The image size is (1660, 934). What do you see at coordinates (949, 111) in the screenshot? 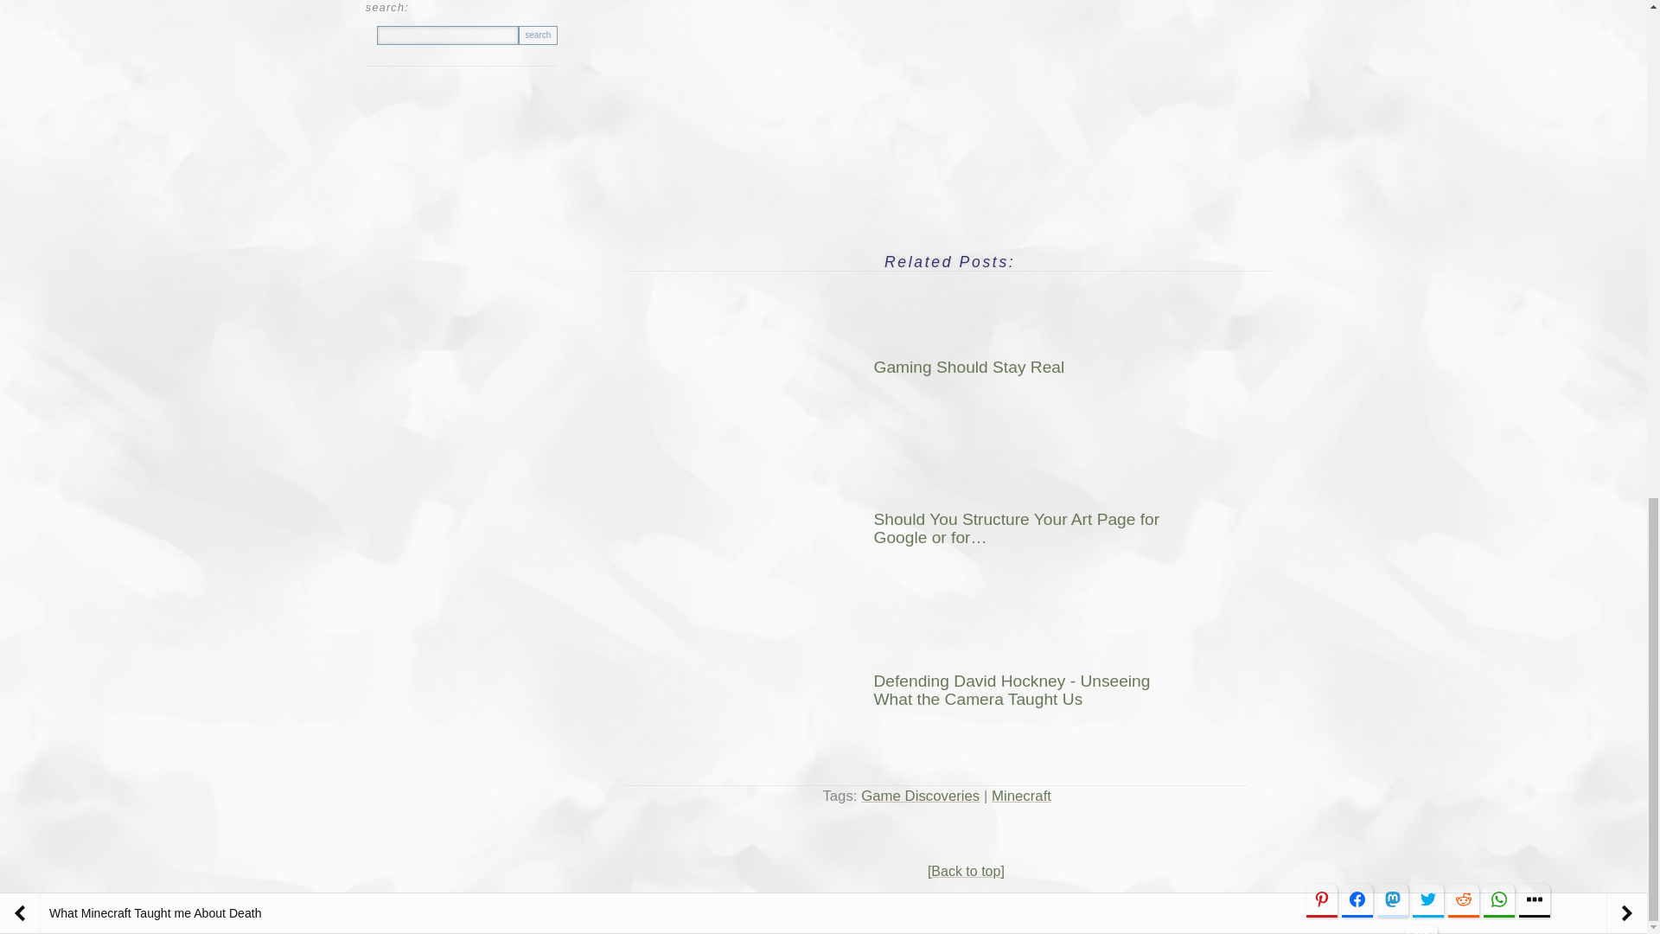
I see `YouTube video player` at bounding box center [949, 111].